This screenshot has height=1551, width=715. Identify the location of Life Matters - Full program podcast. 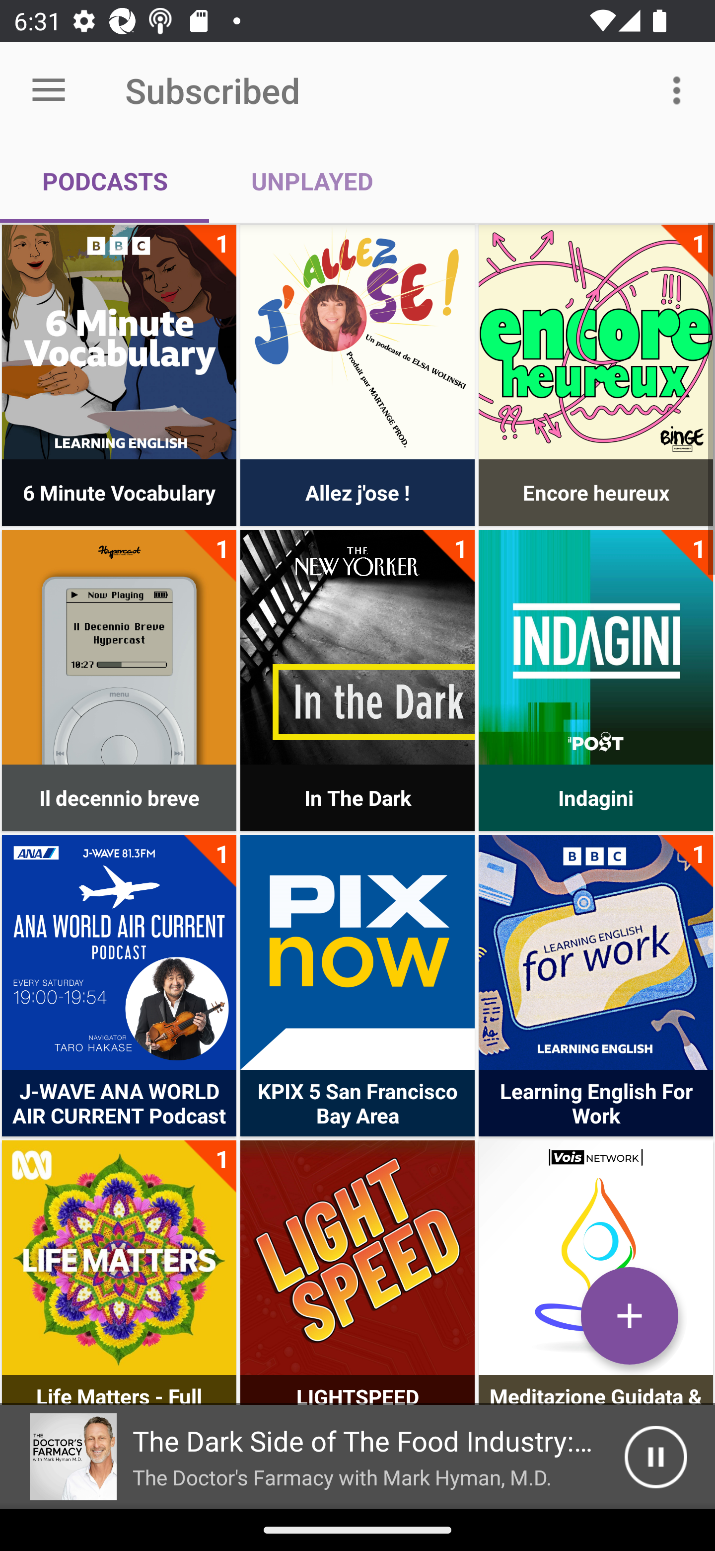
(119, 1258).